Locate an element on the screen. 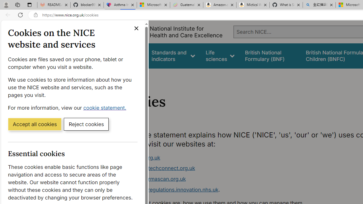 The image size is (363, 204). Asthma Inhalers: Names and Types is located at coordinates (120, 5).